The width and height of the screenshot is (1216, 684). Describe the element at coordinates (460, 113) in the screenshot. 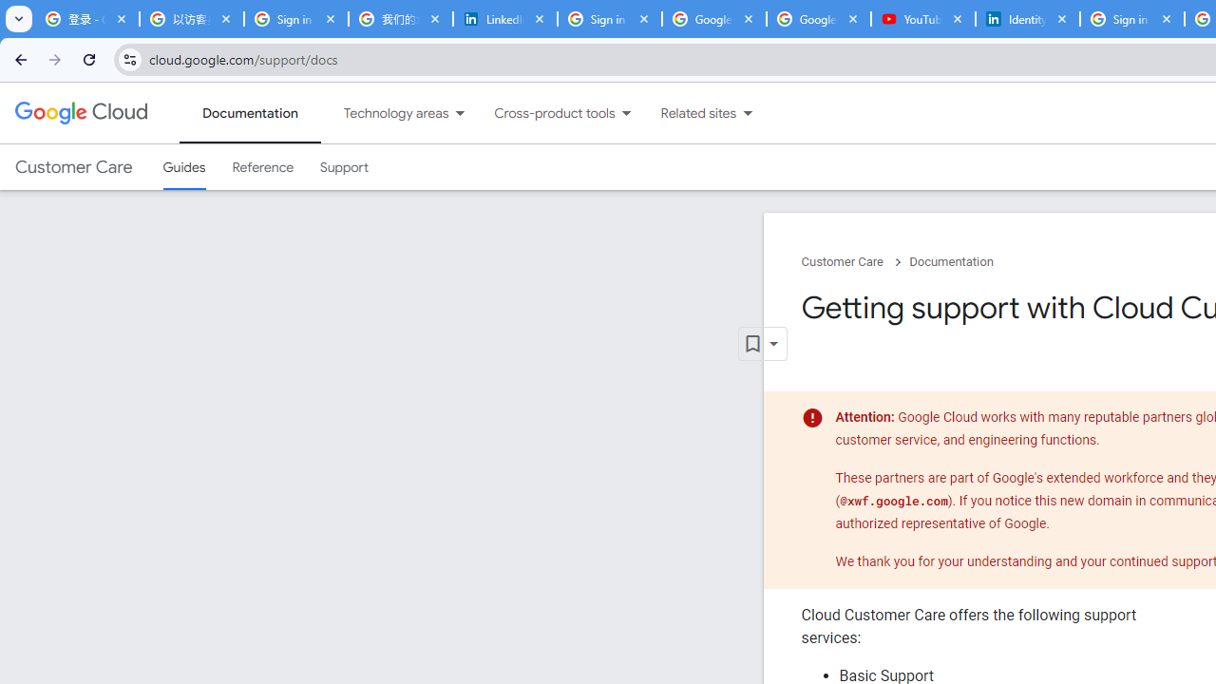

I see `Dropdown menu for Technology areas` at that location.